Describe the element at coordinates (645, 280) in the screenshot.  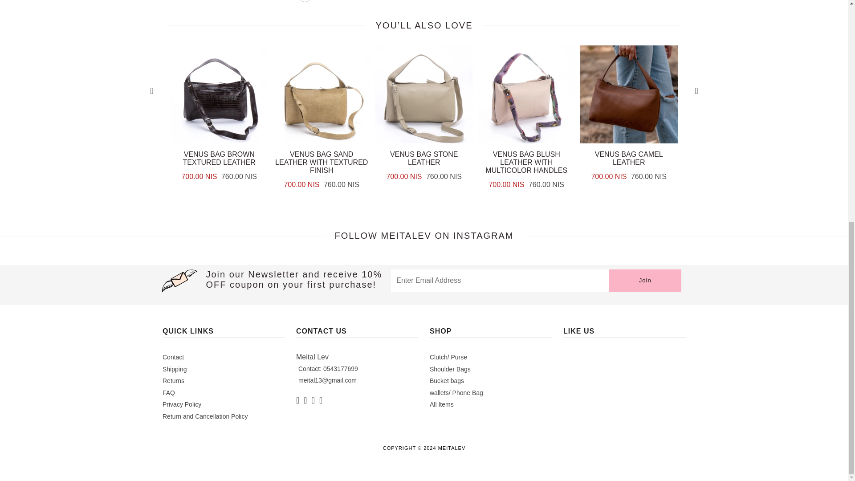
I see `Join` at that location.